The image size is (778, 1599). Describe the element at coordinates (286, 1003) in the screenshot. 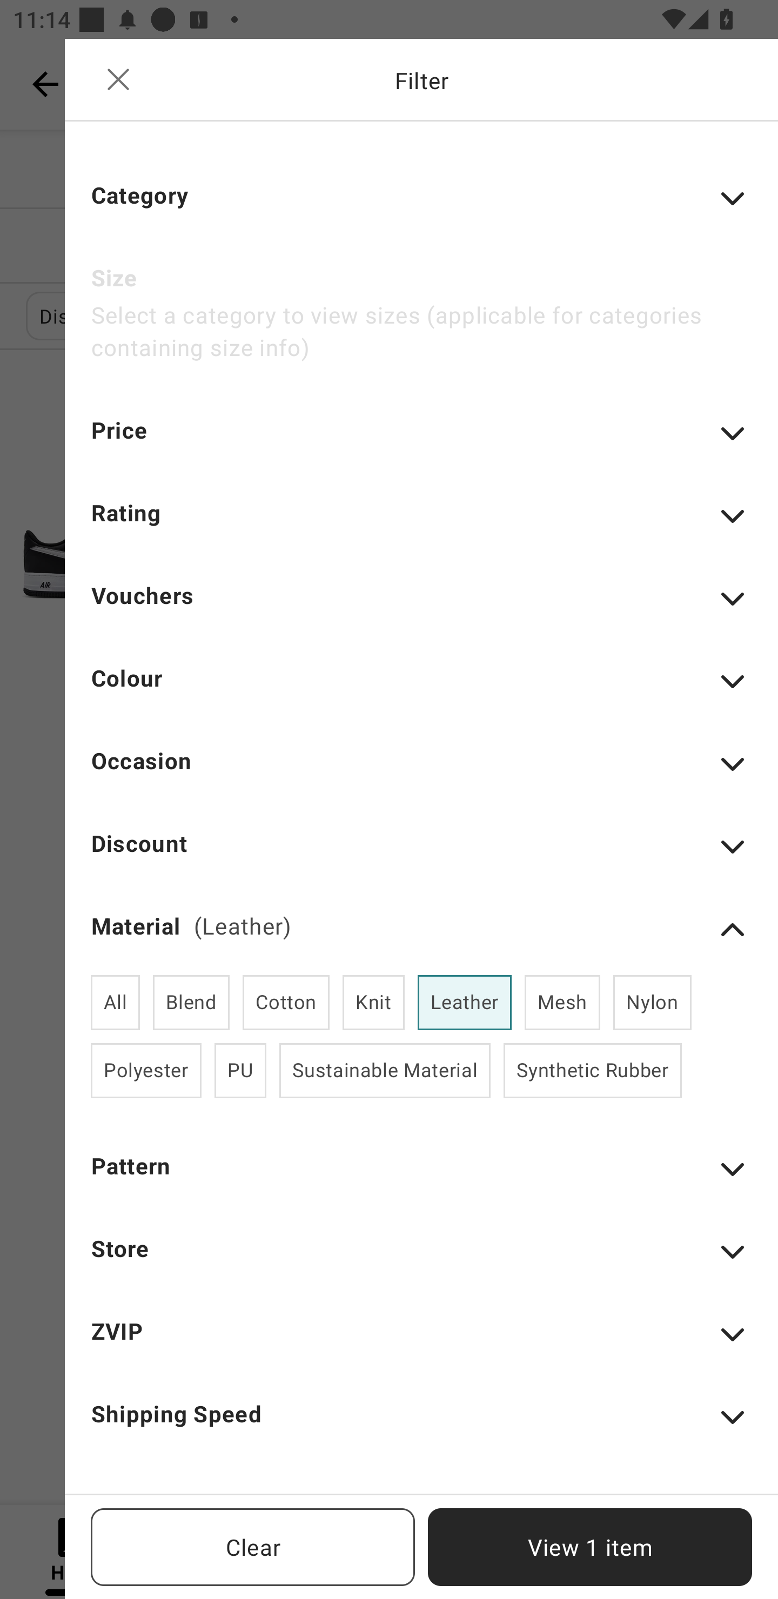

I see `Cotton` at that location.